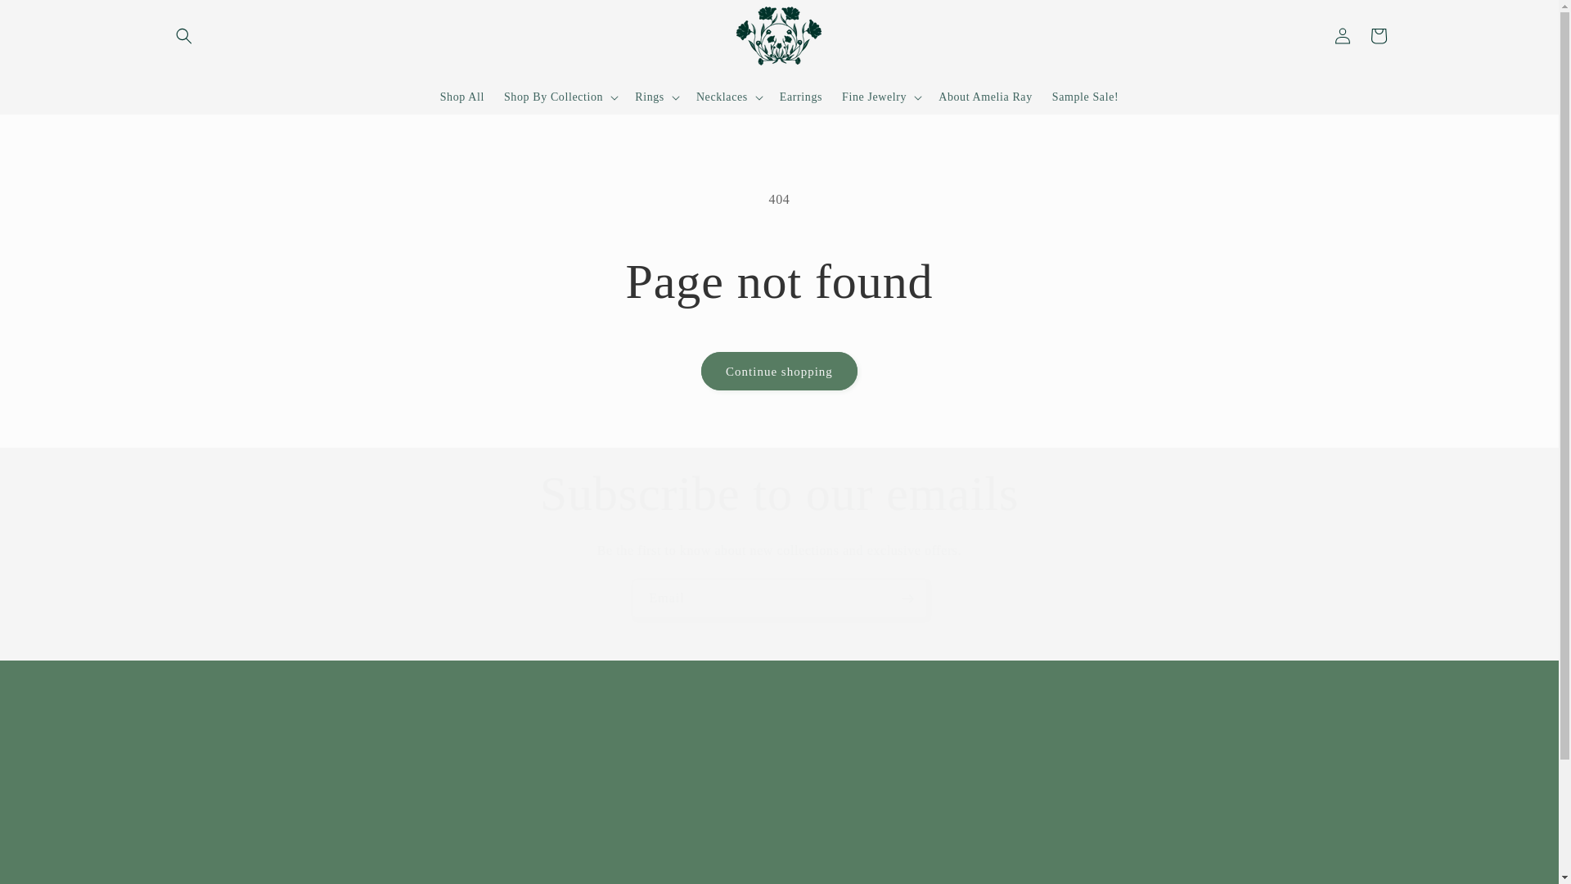  Describe the element at coordinates (779, 598) in the screenshot. I see `Email` at that location.